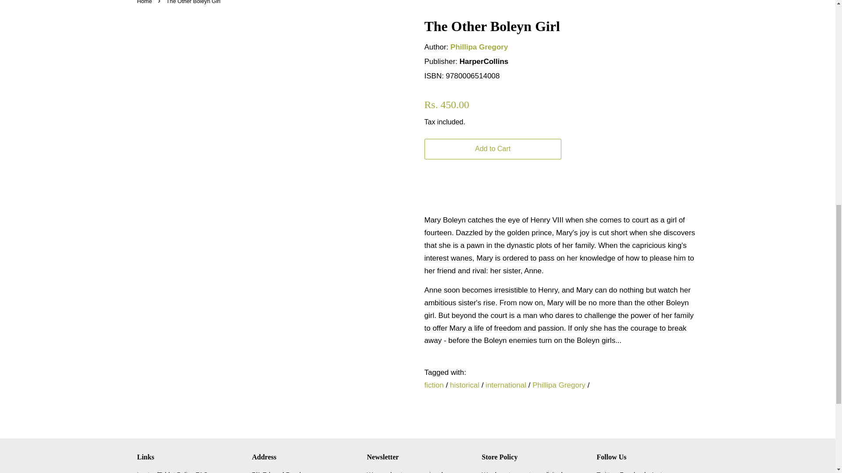 The height and width of the screenshot is (473, 842). Describe the element at coordinates (606, 472) in the screenshot. I see `Champaca Bookstore, Library and Cafe on Twitter` at that location.